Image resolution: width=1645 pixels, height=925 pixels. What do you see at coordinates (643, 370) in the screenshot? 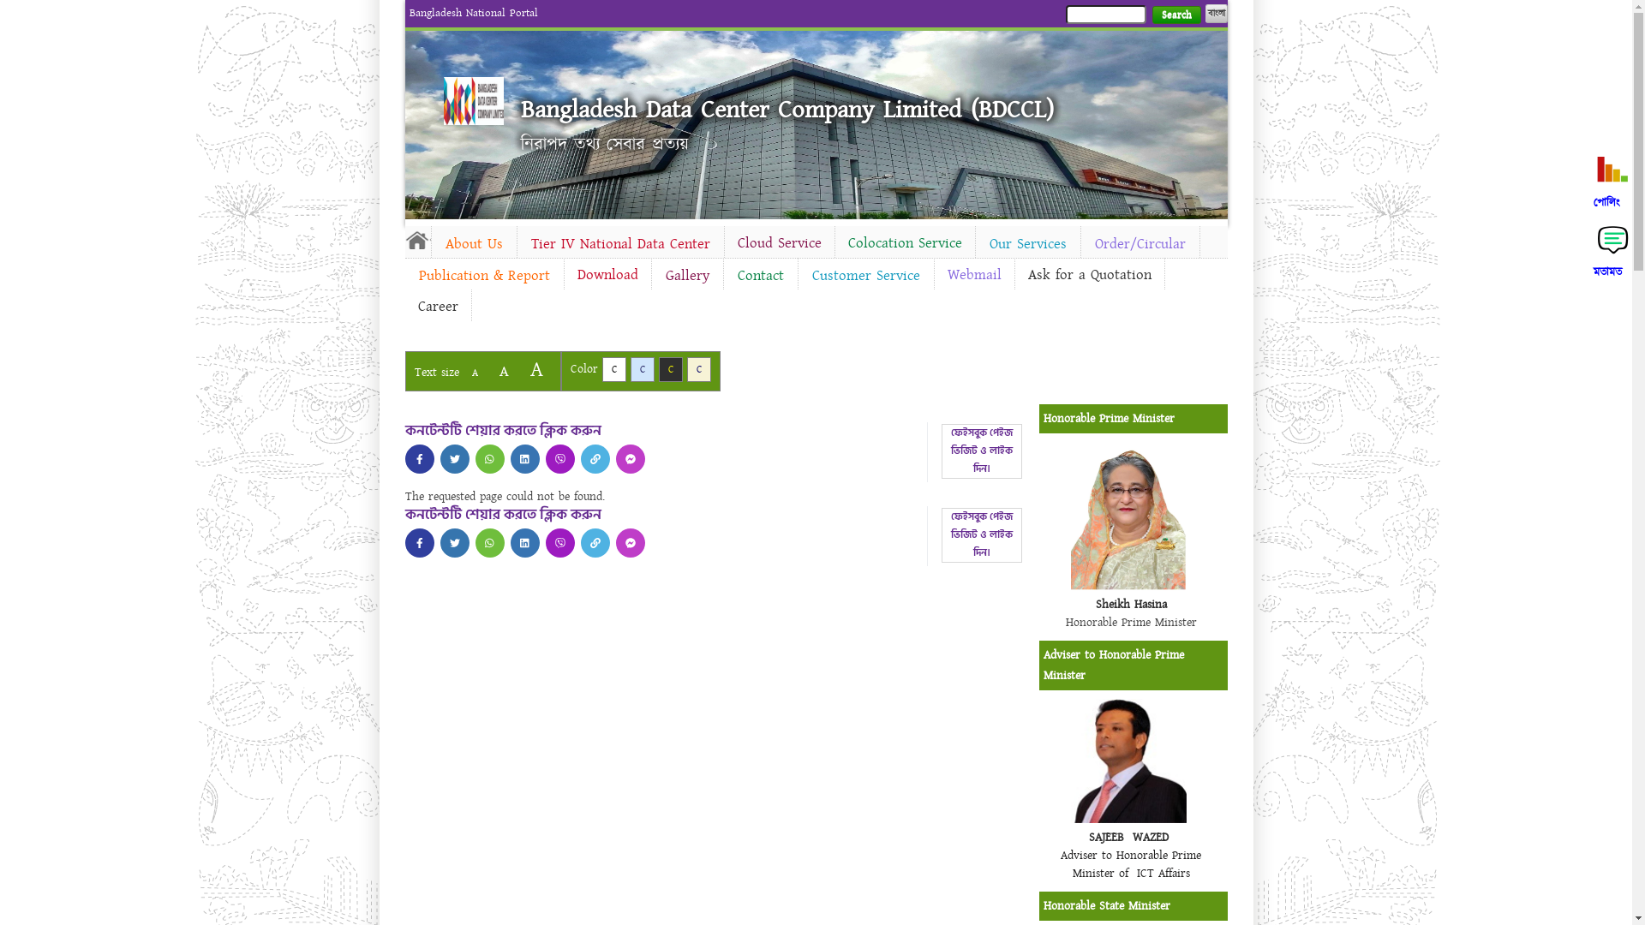
I see `C` at bounding box center [643, 370].